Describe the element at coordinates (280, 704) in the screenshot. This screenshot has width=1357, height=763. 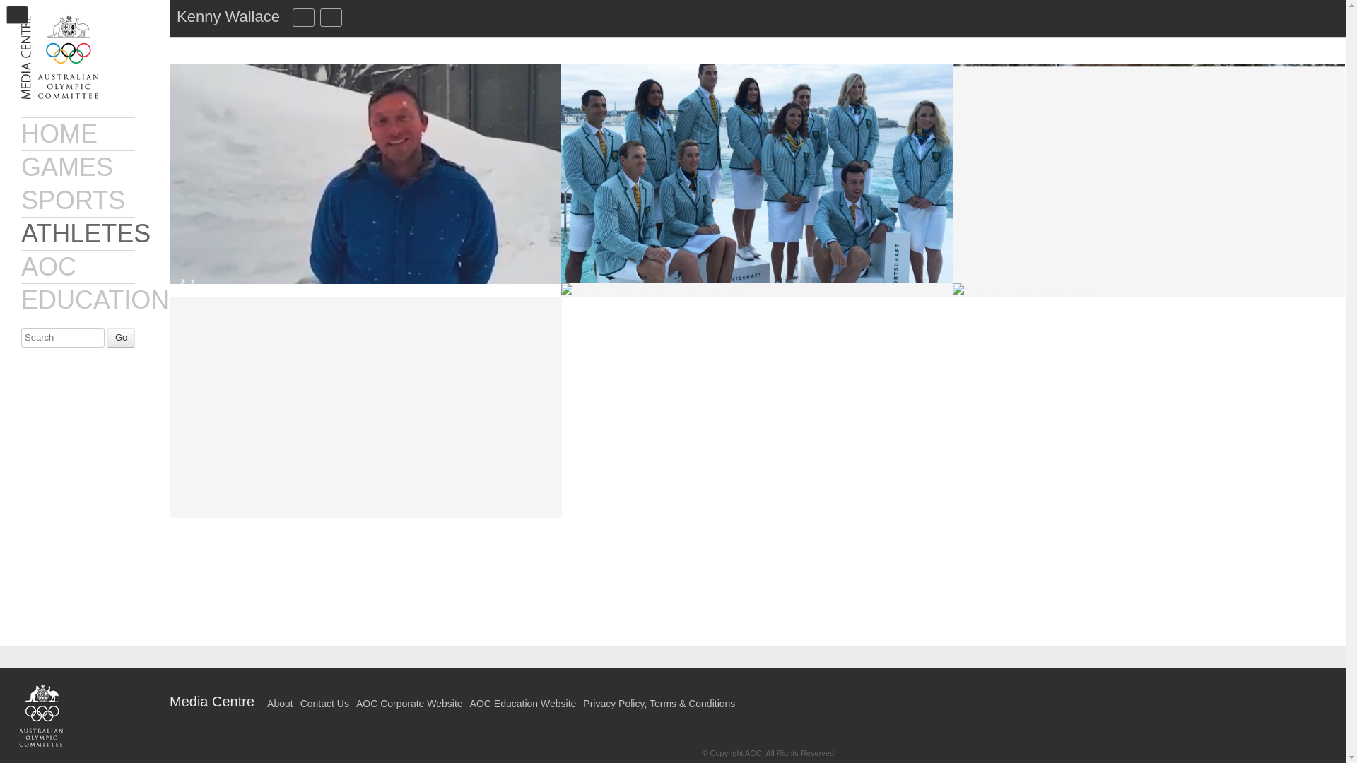
I see `About` at that location.